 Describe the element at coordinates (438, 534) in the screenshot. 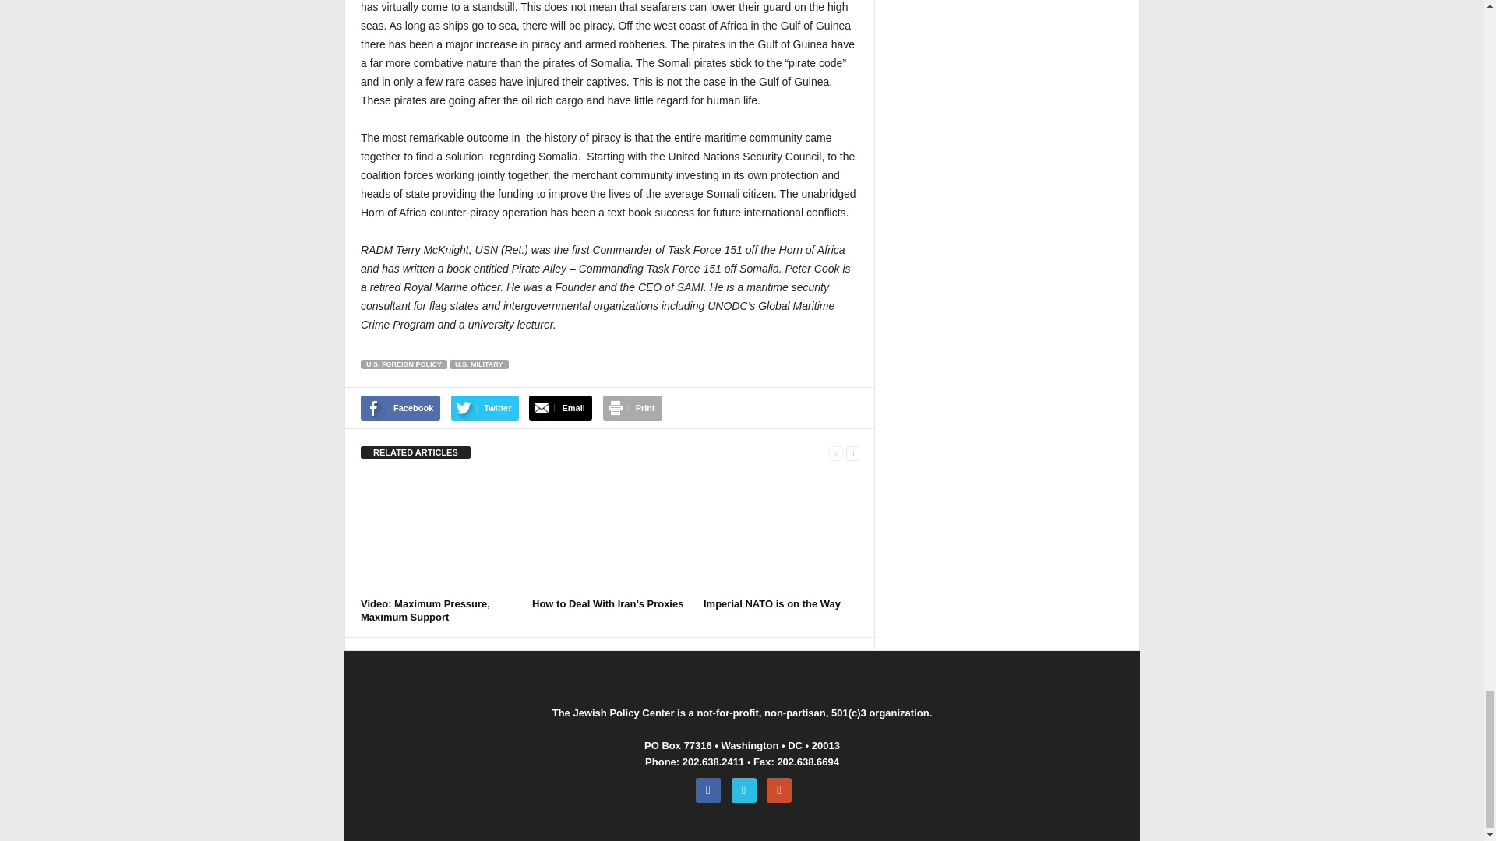

I see `Video: Maximum Pressure, Maximum Support` at that location.